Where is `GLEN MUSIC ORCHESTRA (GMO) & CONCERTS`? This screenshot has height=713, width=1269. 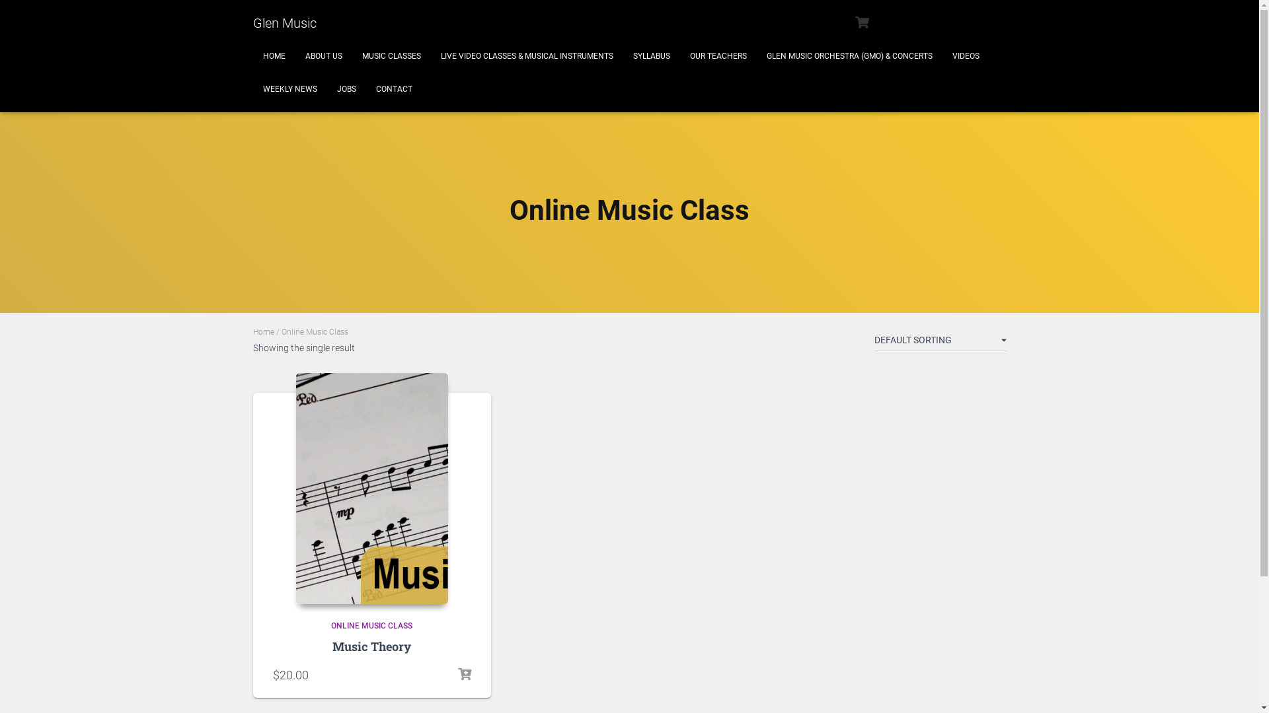 GLEN MUSIC ORCHESTRA (GMO) & CONCERTS is located at coordinates (849, 56).